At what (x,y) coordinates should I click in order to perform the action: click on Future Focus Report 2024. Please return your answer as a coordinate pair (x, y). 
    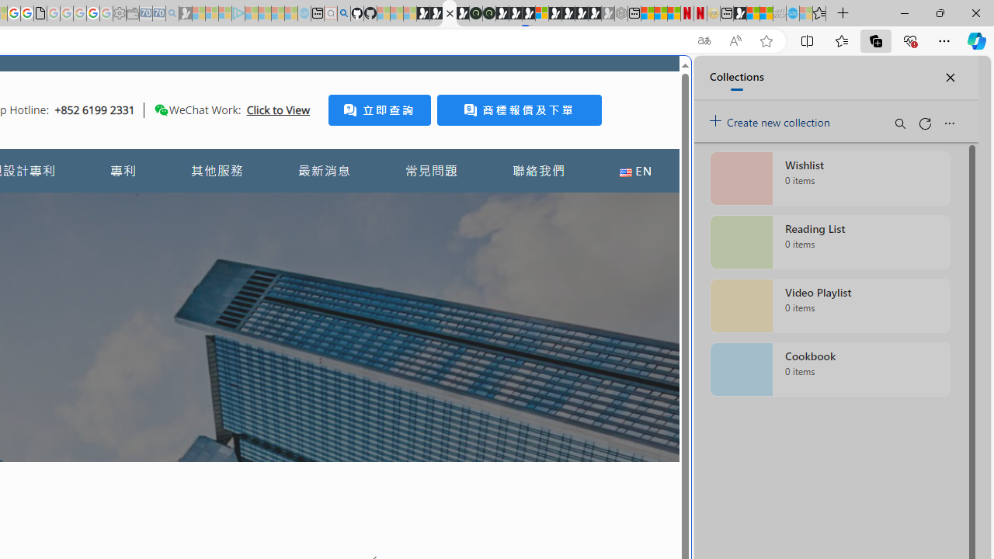
    Looking at the image, I should click on (489, 14).